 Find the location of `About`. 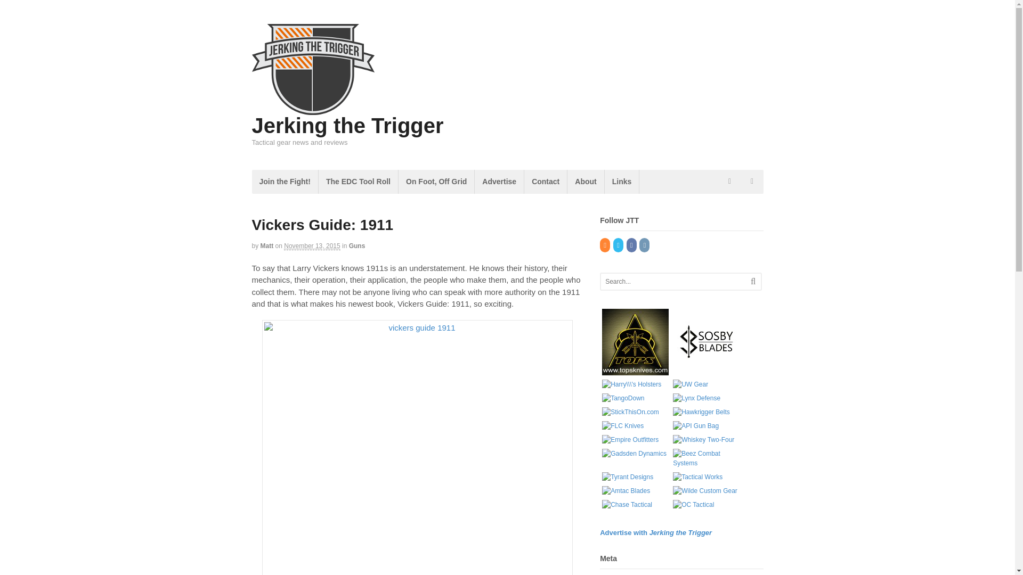

About is located at coordinates (585, 181).